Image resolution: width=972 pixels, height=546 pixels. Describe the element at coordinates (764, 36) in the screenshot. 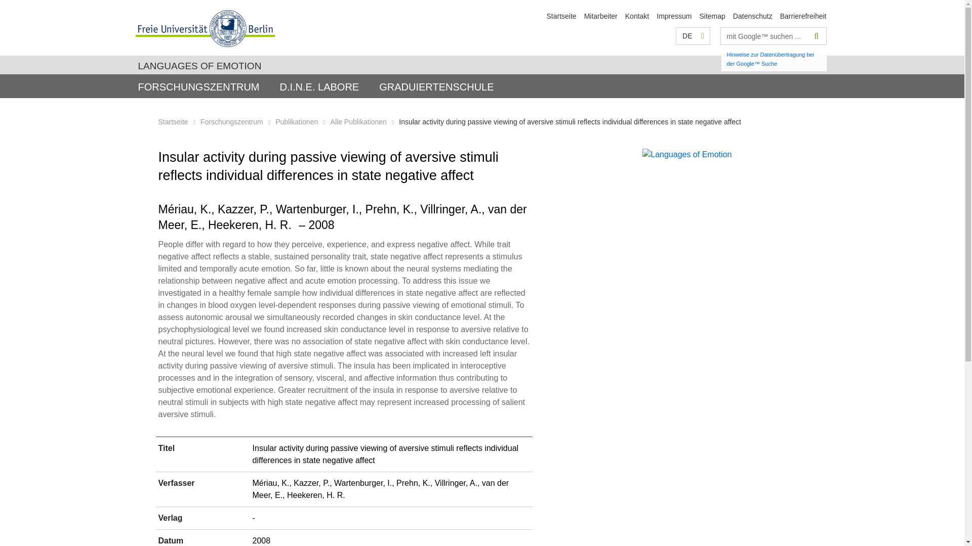

I see `Suchbegriff bitte hier eingeben` at that location.